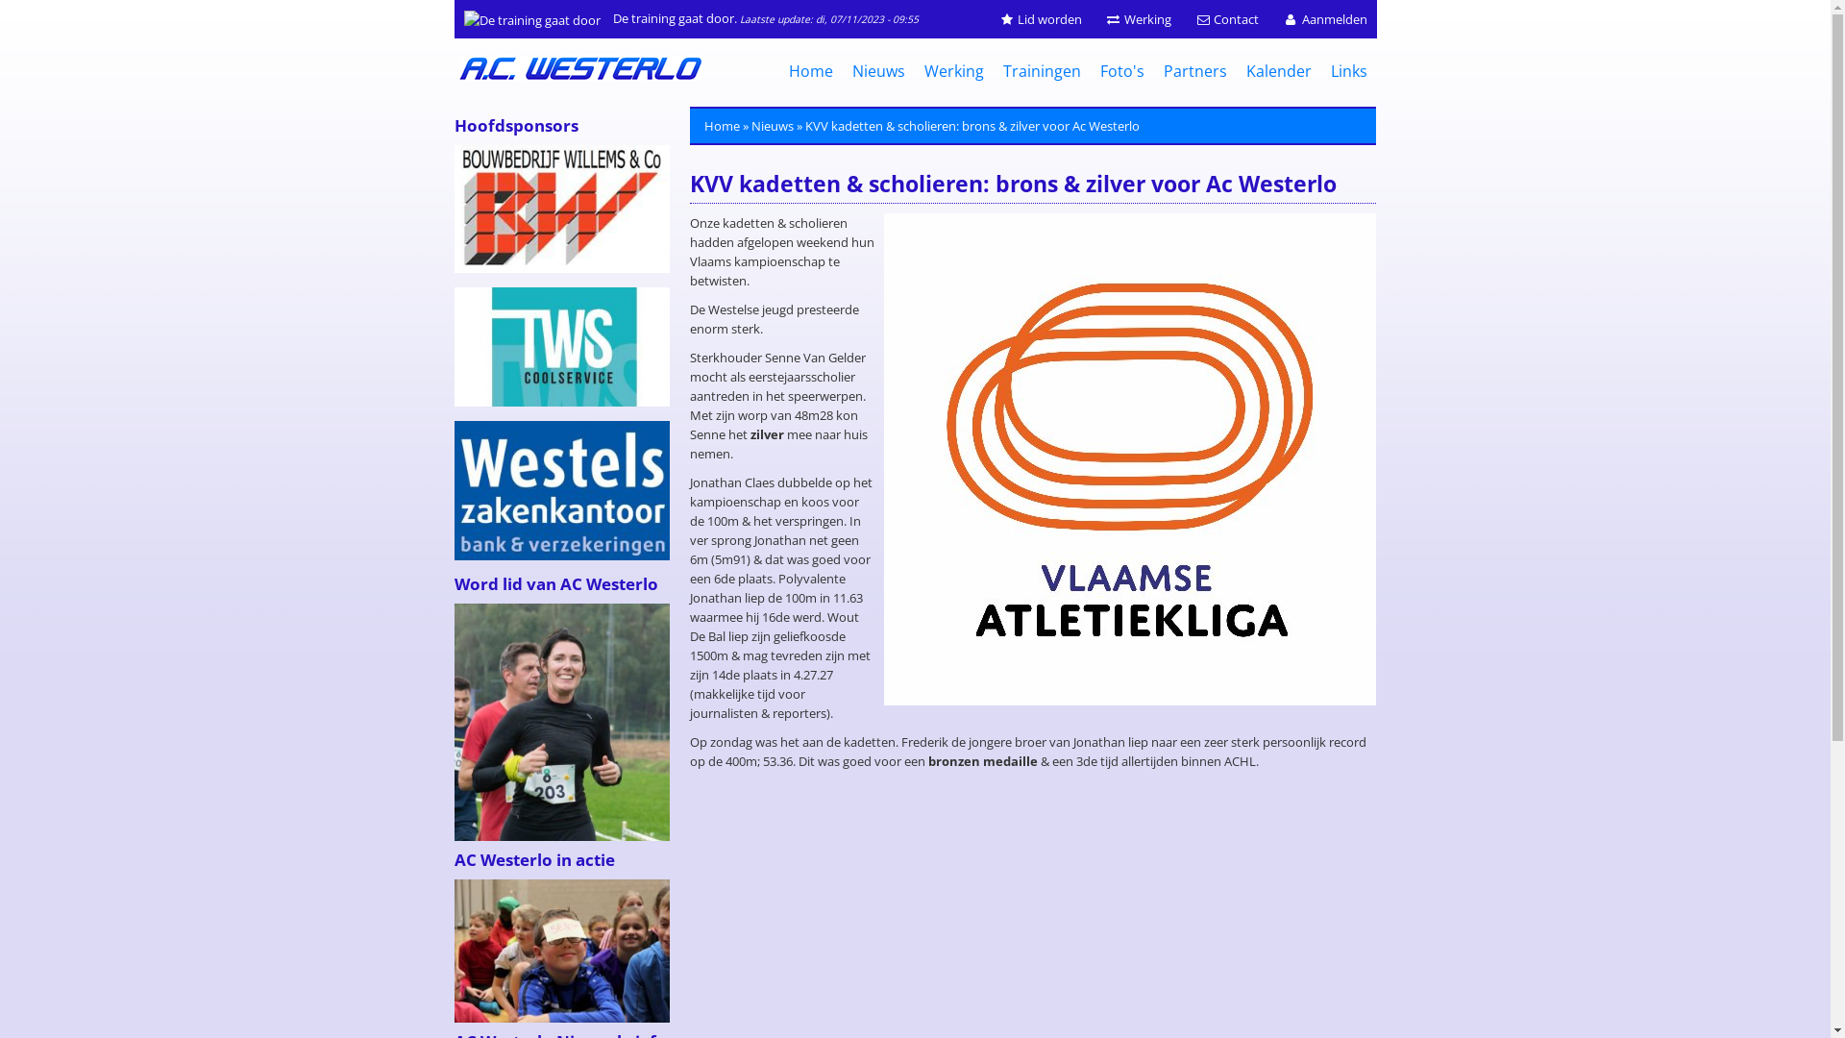 The width and height of the screenshot is (1845, 1038). Describe the element at coordinates (1121, 71) in the screenshot. I see `Foto's` at that location.